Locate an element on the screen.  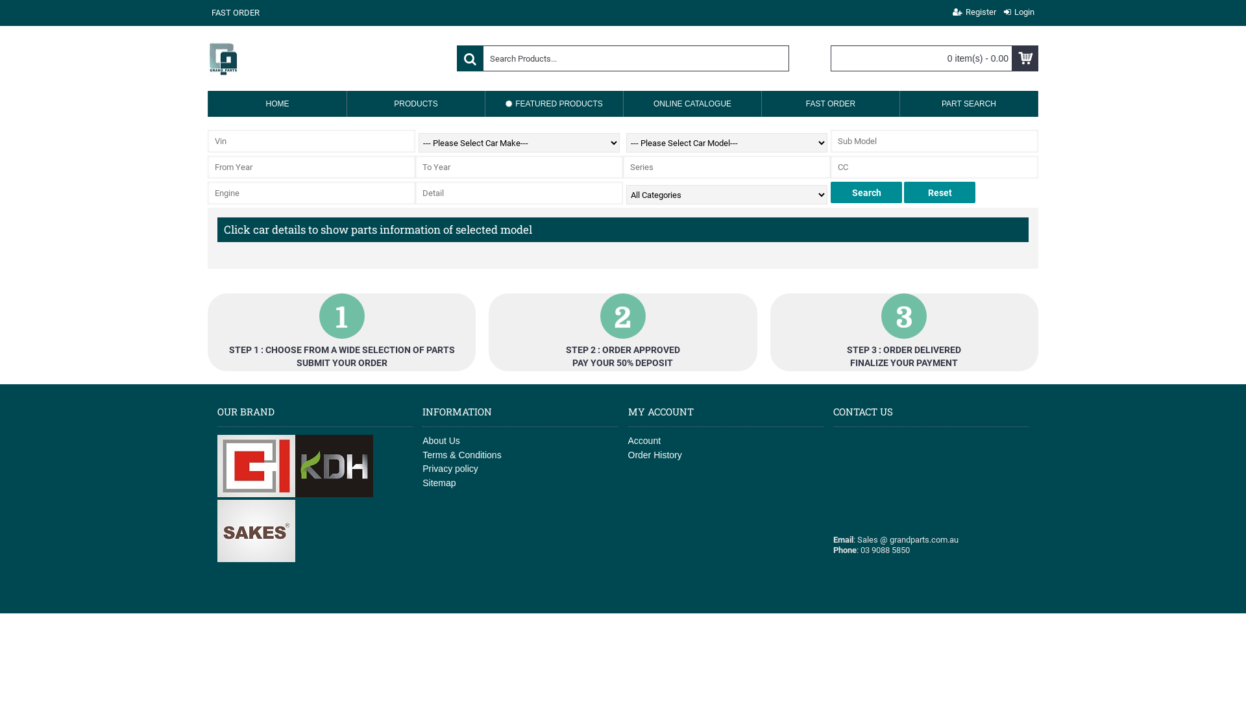
PRODUCTS is located at coordinates (416, 104).